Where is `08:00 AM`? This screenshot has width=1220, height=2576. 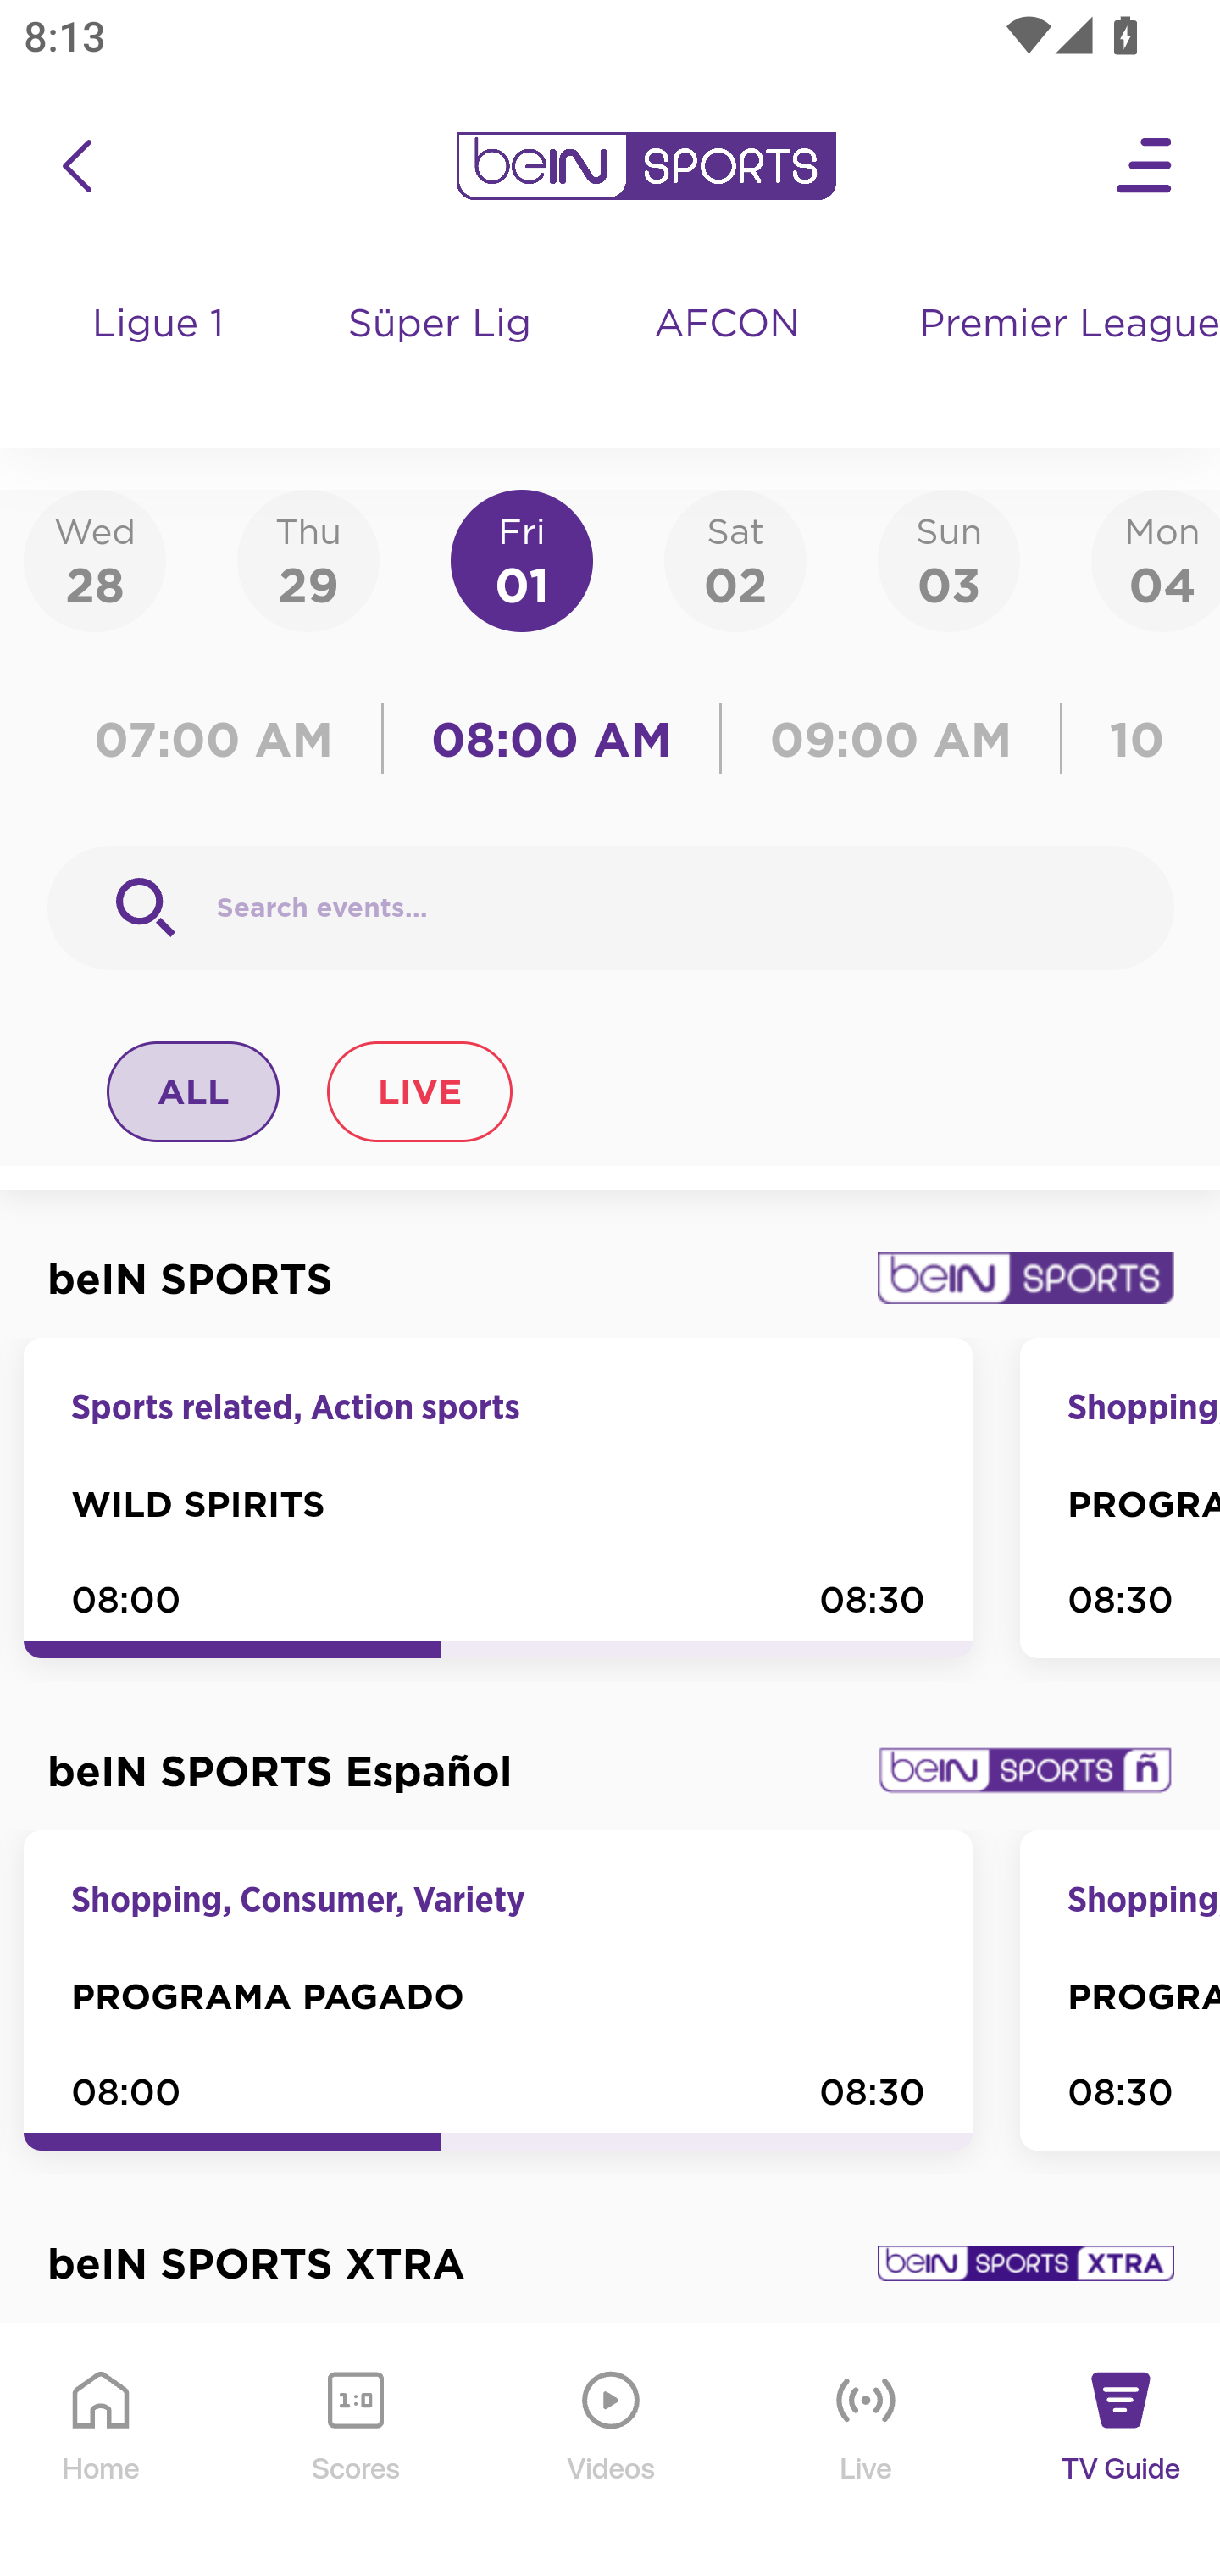
08:00 AM is located at coordinates (552, 739).